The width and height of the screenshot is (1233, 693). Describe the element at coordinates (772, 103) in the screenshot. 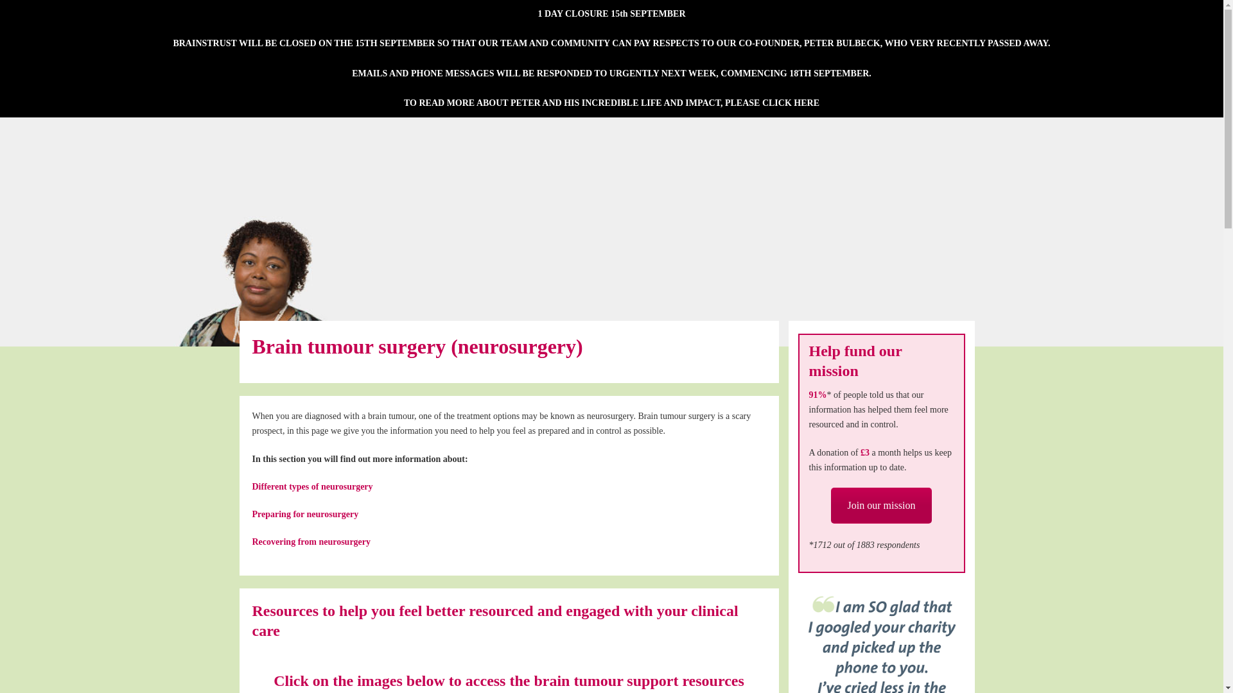

I see `Donate` at that location.